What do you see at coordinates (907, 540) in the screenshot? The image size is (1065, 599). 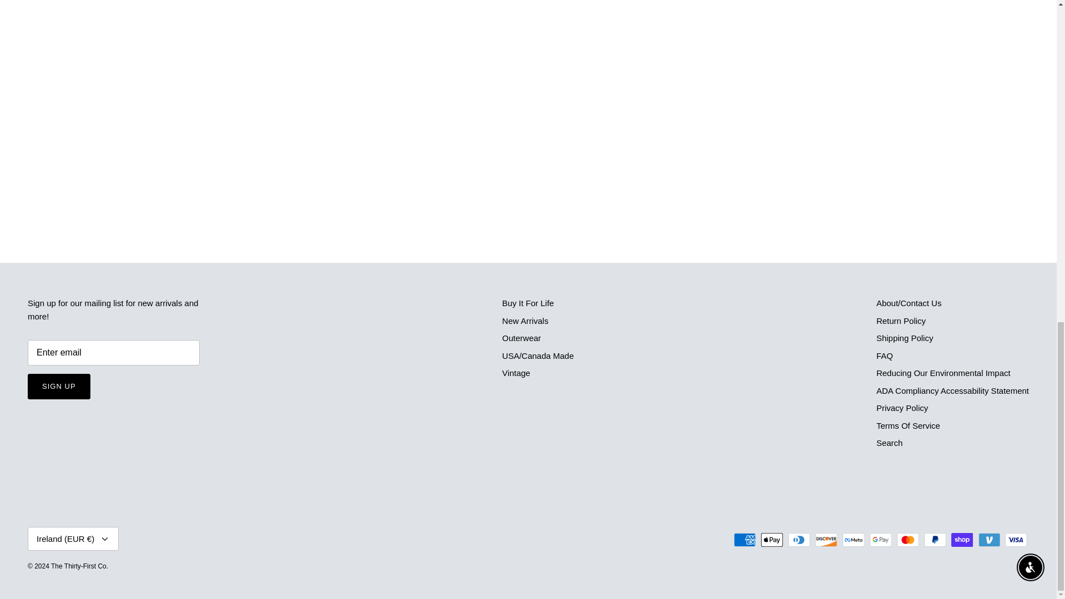 I see `Mastercard` at bounding box center [907, 540].